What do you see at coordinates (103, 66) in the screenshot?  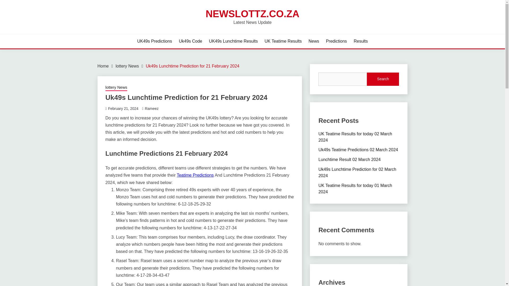 I see `Home` at bounding box center [103, 66].